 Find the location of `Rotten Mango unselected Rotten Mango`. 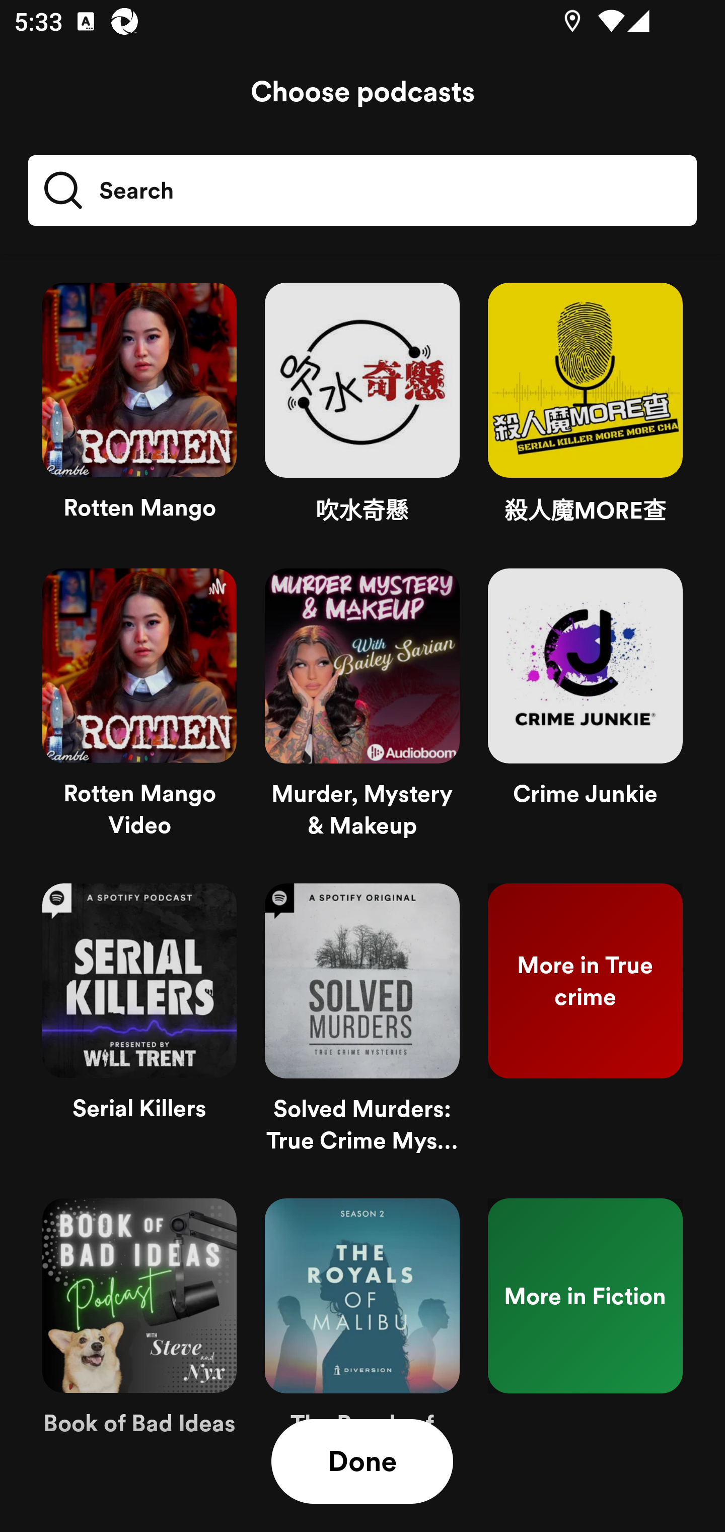

Rotten Mango unselected Rotten Mango is located at coordinates (139, 411).